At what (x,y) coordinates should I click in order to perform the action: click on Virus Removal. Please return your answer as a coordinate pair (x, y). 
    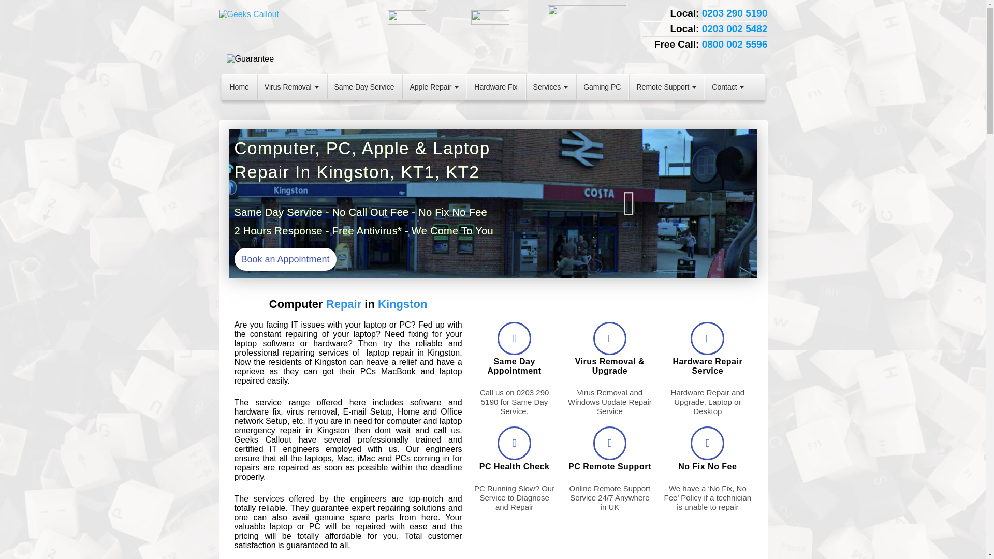
    Looking at the image, I should click on (291, 87).